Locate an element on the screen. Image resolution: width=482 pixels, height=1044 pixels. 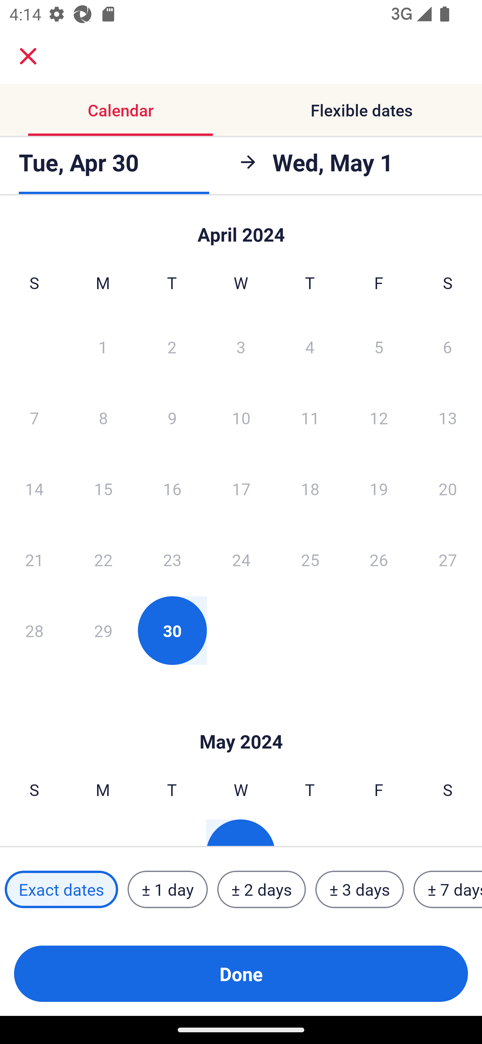
12 Friday, April 12, 2024 is located at coordinates (379, 418).